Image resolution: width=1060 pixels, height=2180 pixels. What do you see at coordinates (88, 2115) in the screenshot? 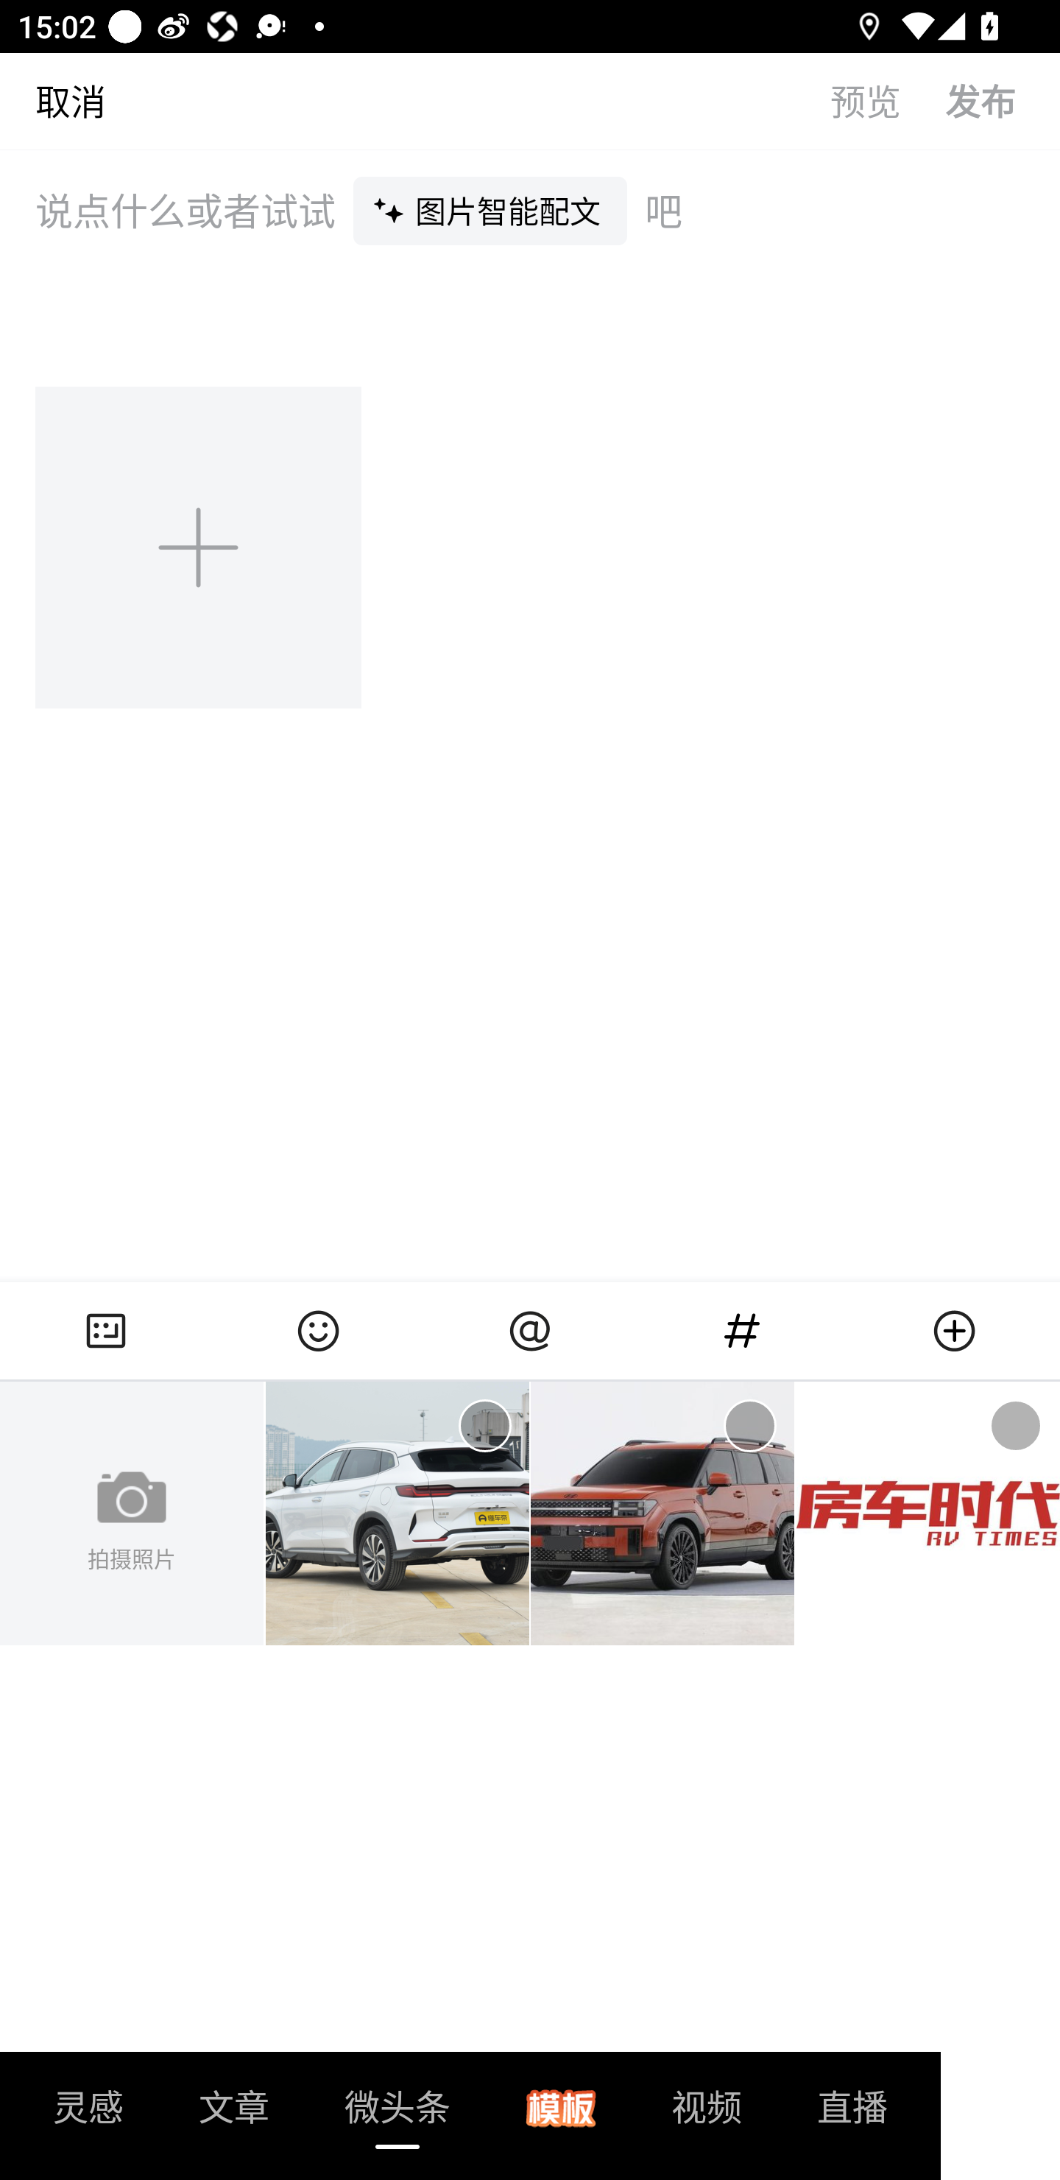
I see `灵感` at bounding box center [88, 2115].